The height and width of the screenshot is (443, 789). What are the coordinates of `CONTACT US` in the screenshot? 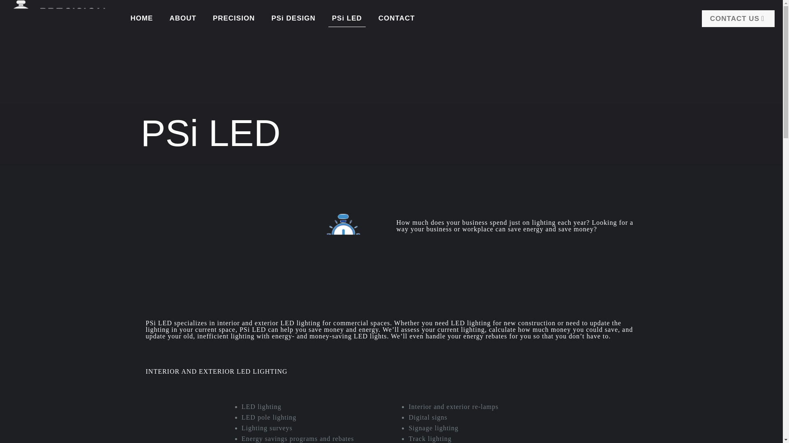 It's located at (738, 18).